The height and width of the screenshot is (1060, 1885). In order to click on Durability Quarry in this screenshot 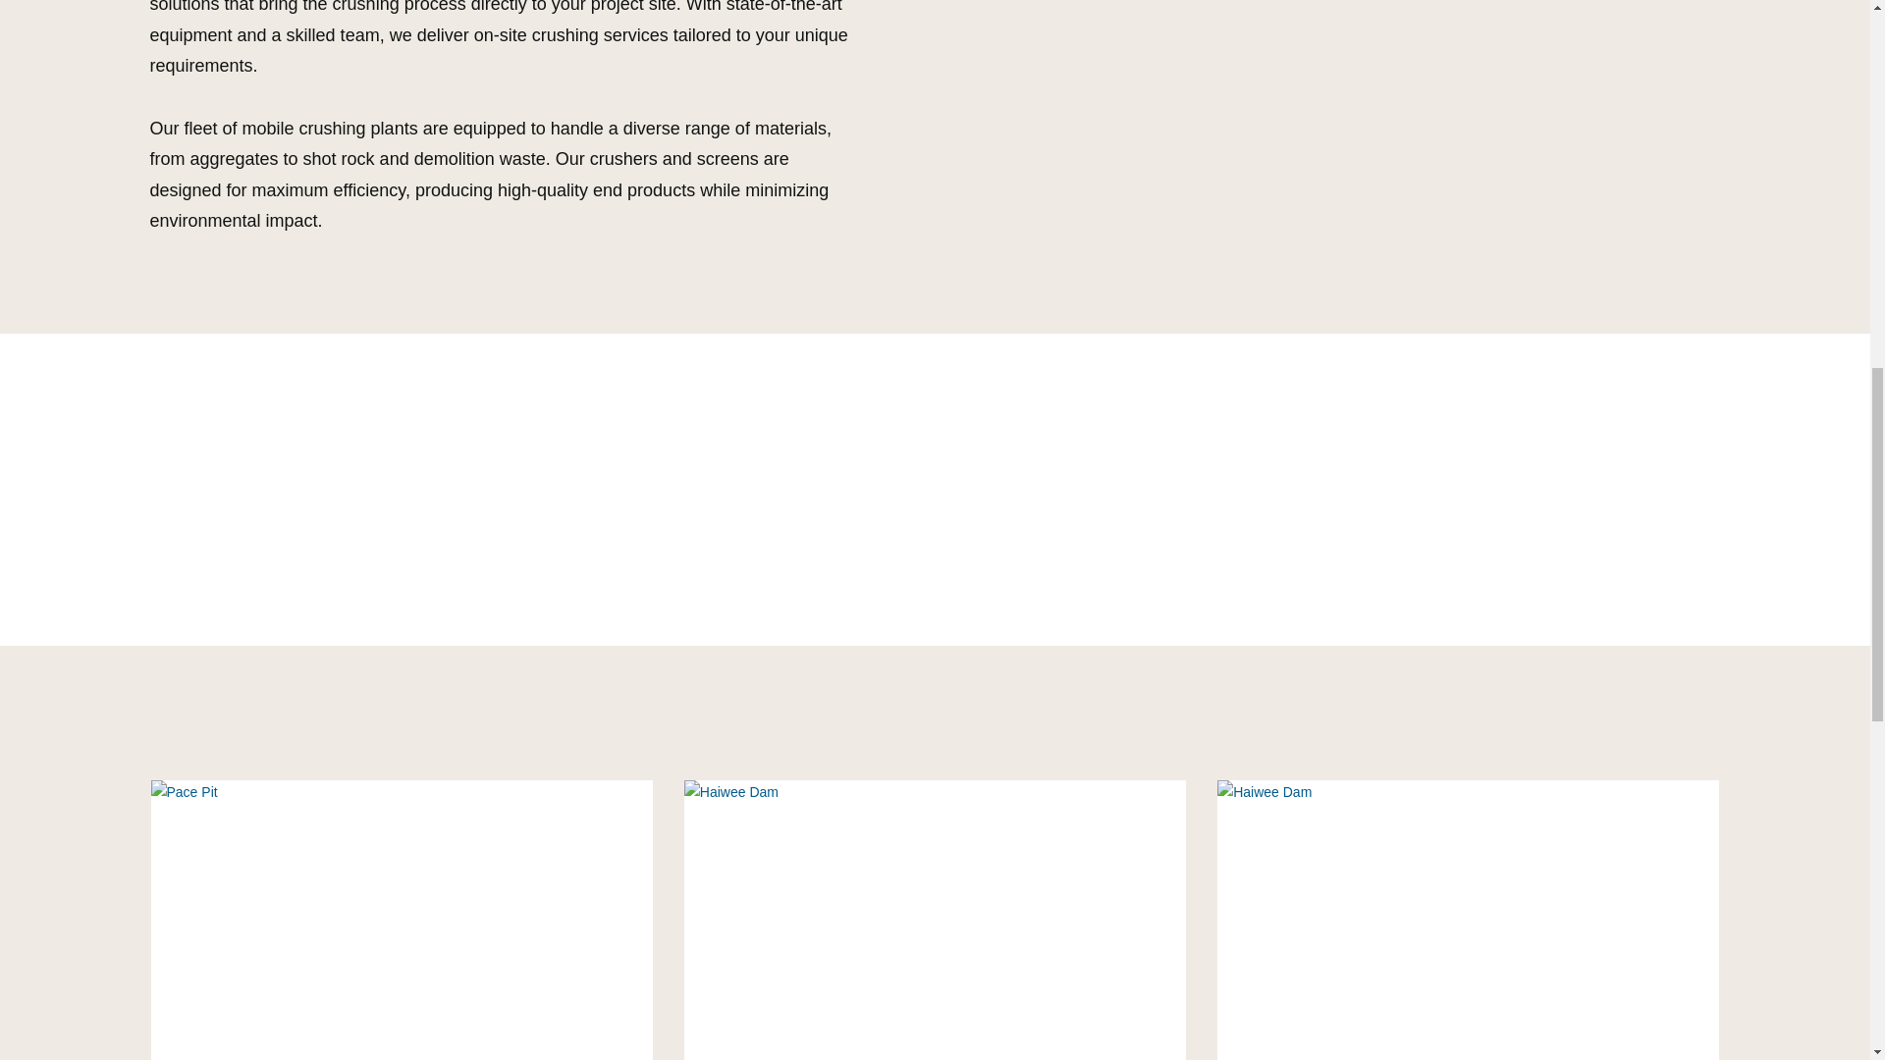, I will do `click(935, 919)`.